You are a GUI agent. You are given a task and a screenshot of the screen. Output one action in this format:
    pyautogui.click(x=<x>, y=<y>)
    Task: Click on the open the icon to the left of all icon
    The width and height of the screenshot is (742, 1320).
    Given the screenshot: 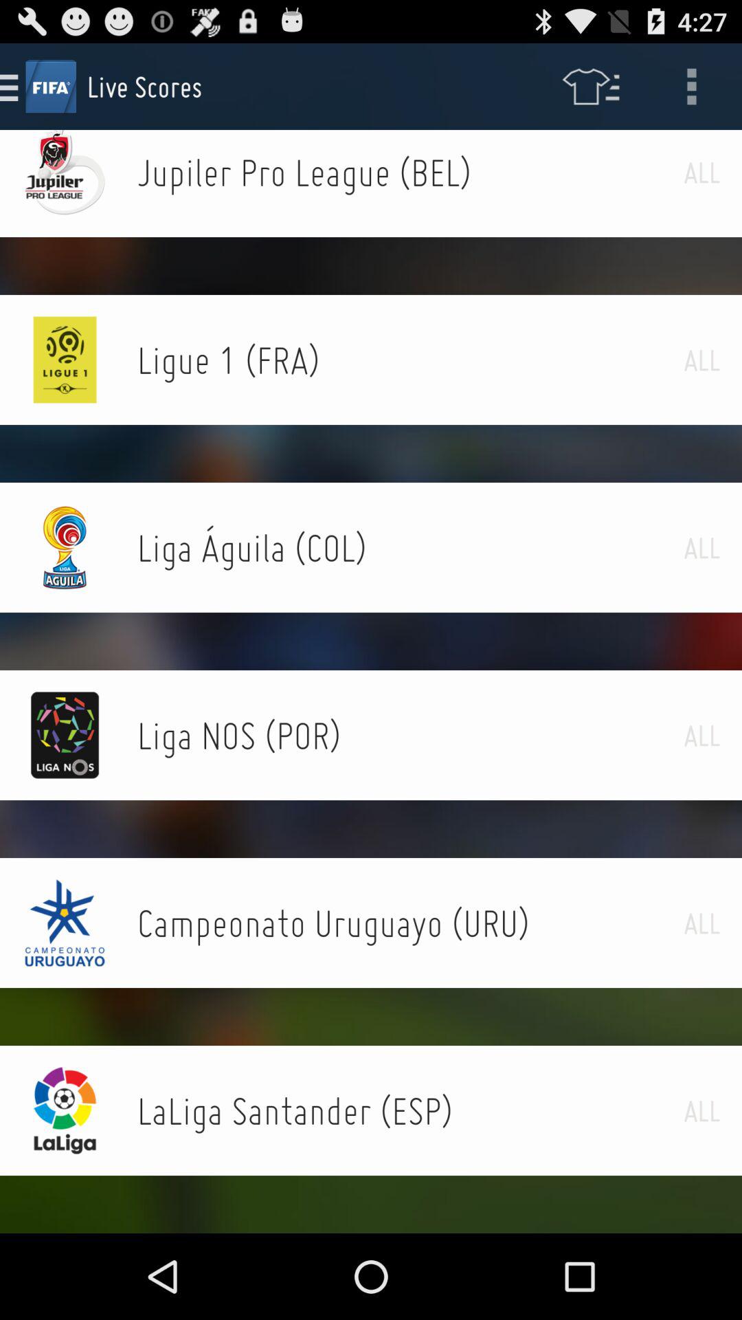 What is the action you would take?
    pyautogui.click(x=410, y=1110)
    